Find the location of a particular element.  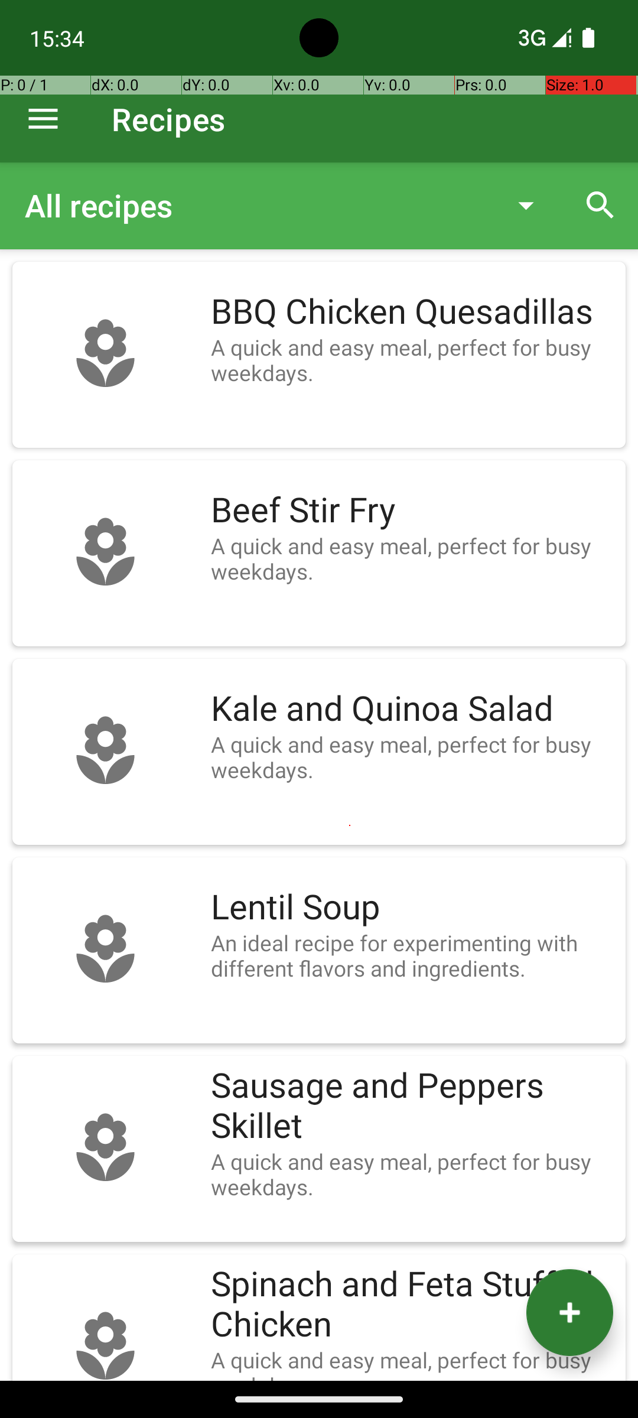

Lentil Soup is located at coordinates (412, 908).